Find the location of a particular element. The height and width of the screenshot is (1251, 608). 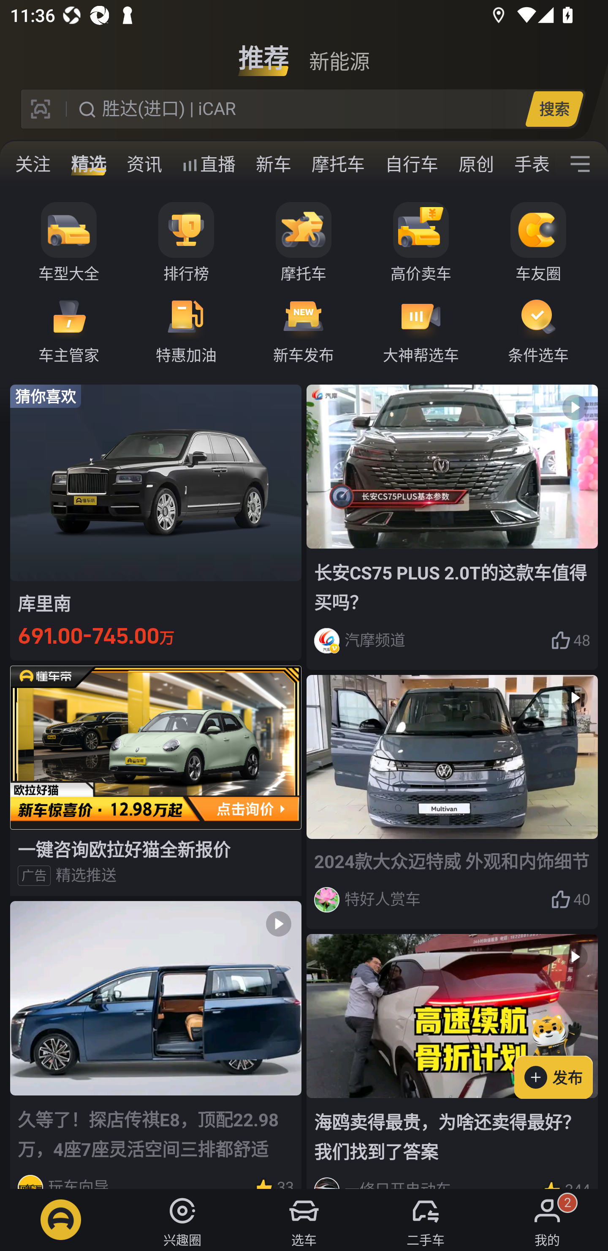

发布 is located at coordinates (561, 1054).